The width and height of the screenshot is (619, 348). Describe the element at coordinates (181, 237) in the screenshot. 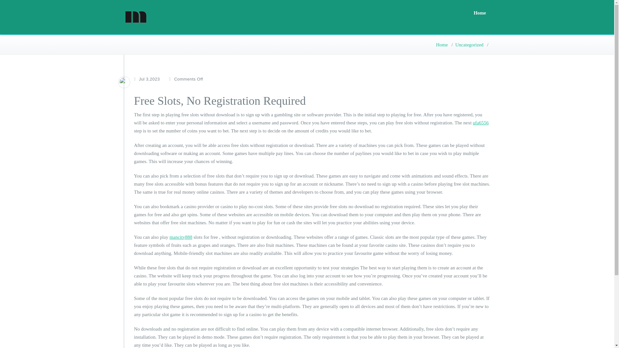

I see `mancity888` at that location.